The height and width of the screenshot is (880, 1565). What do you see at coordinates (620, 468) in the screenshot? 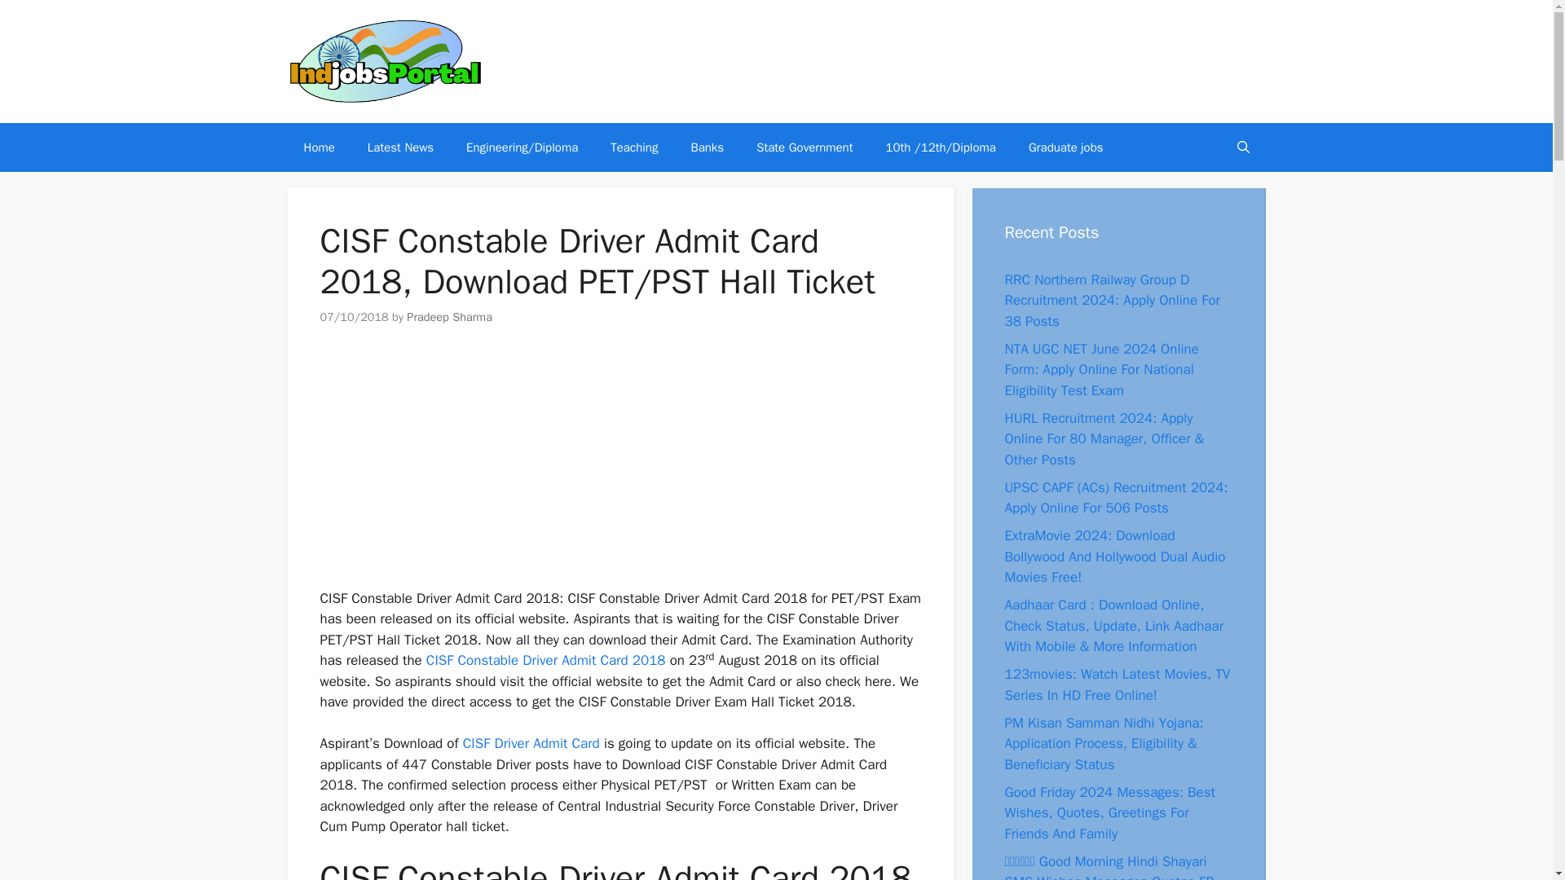
I see `Advertisement` at bounding box center [620, 468].